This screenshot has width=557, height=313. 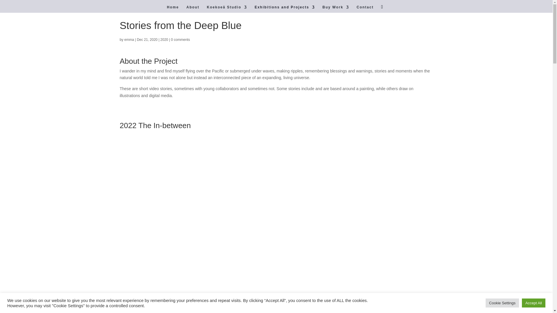 I want to click on Home, so click(x=173, y=9).